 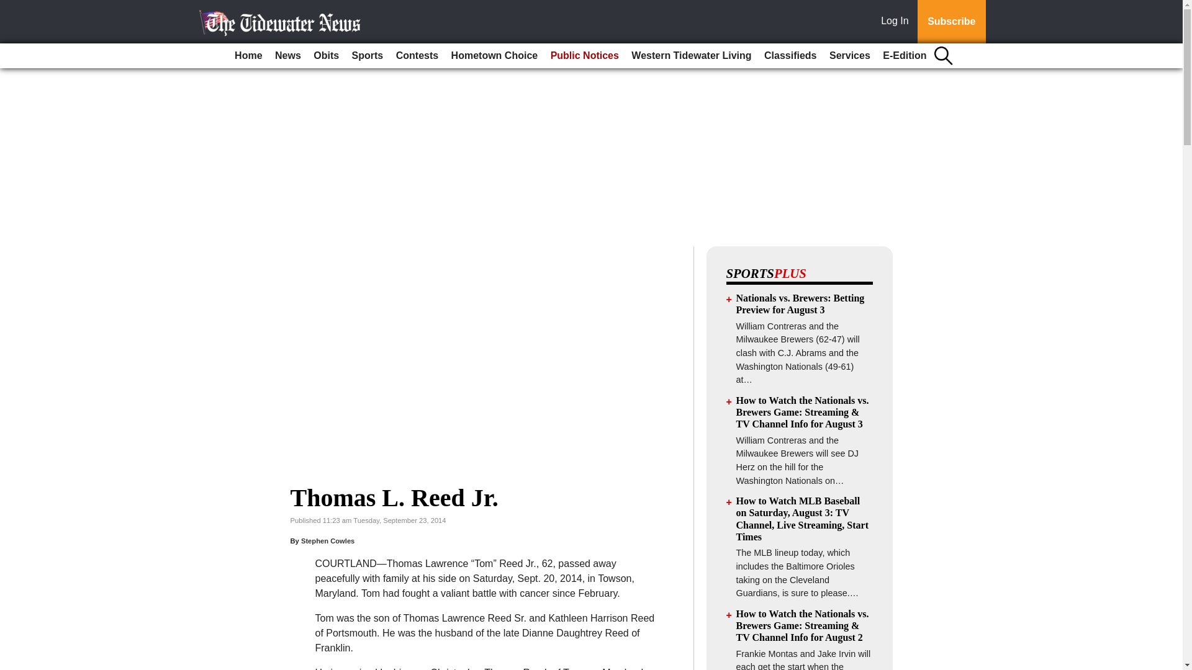 What do you see at coordinates (585, 56) in the screenshot?
I see `Public Notices` at bounding box center [585, 56].